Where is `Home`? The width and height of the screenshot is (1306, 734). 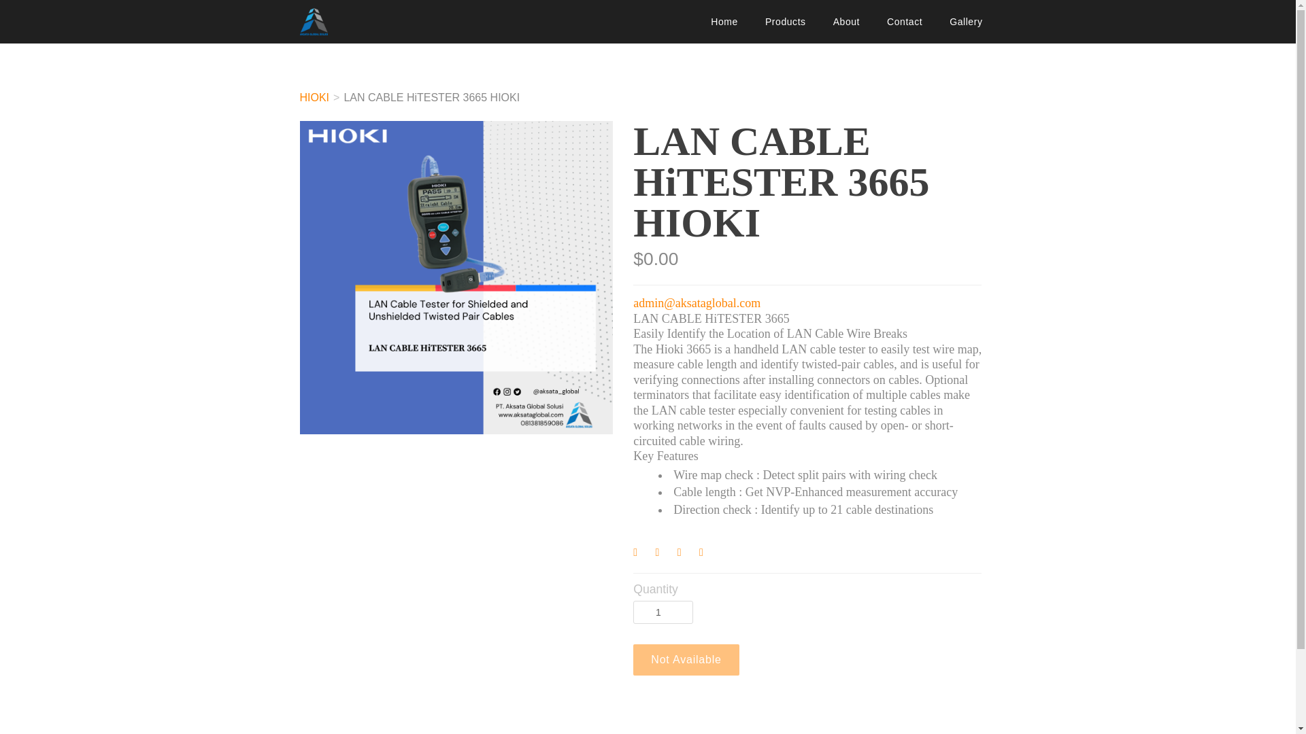
Home is located at coordinates (724, 22).